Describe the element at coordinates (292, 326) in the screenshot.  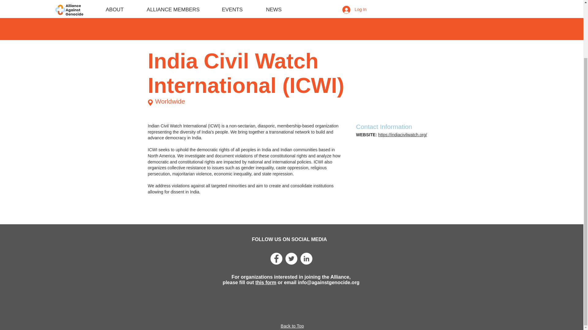
I see `Back to Top` at that location.